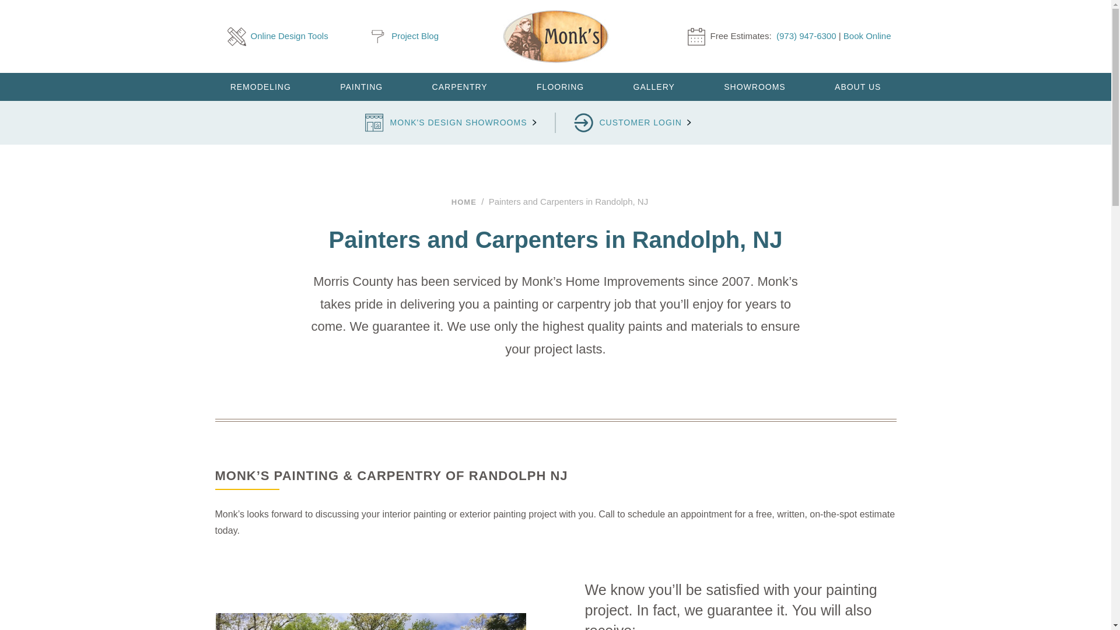 The width and height of the screenshot is (1120, 630). I want to click on PAINTING, so click(362, 86).